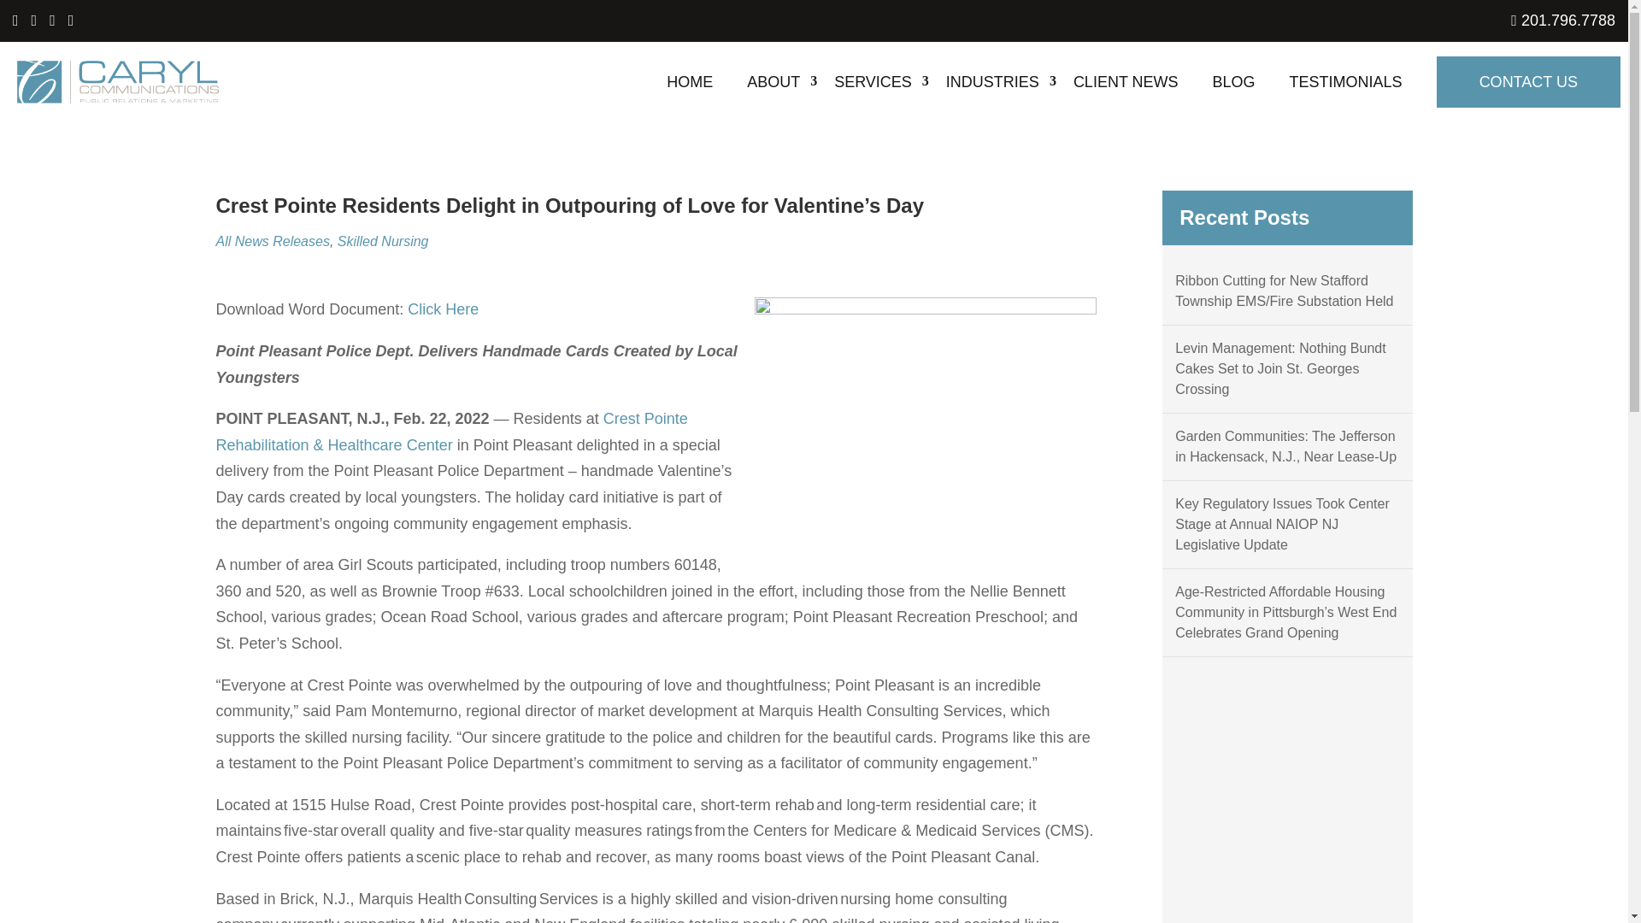  What do you see at coordinates (1562, 21) in the screenshot?
I see `201.796.7788` at bounding box center [1562, 21].